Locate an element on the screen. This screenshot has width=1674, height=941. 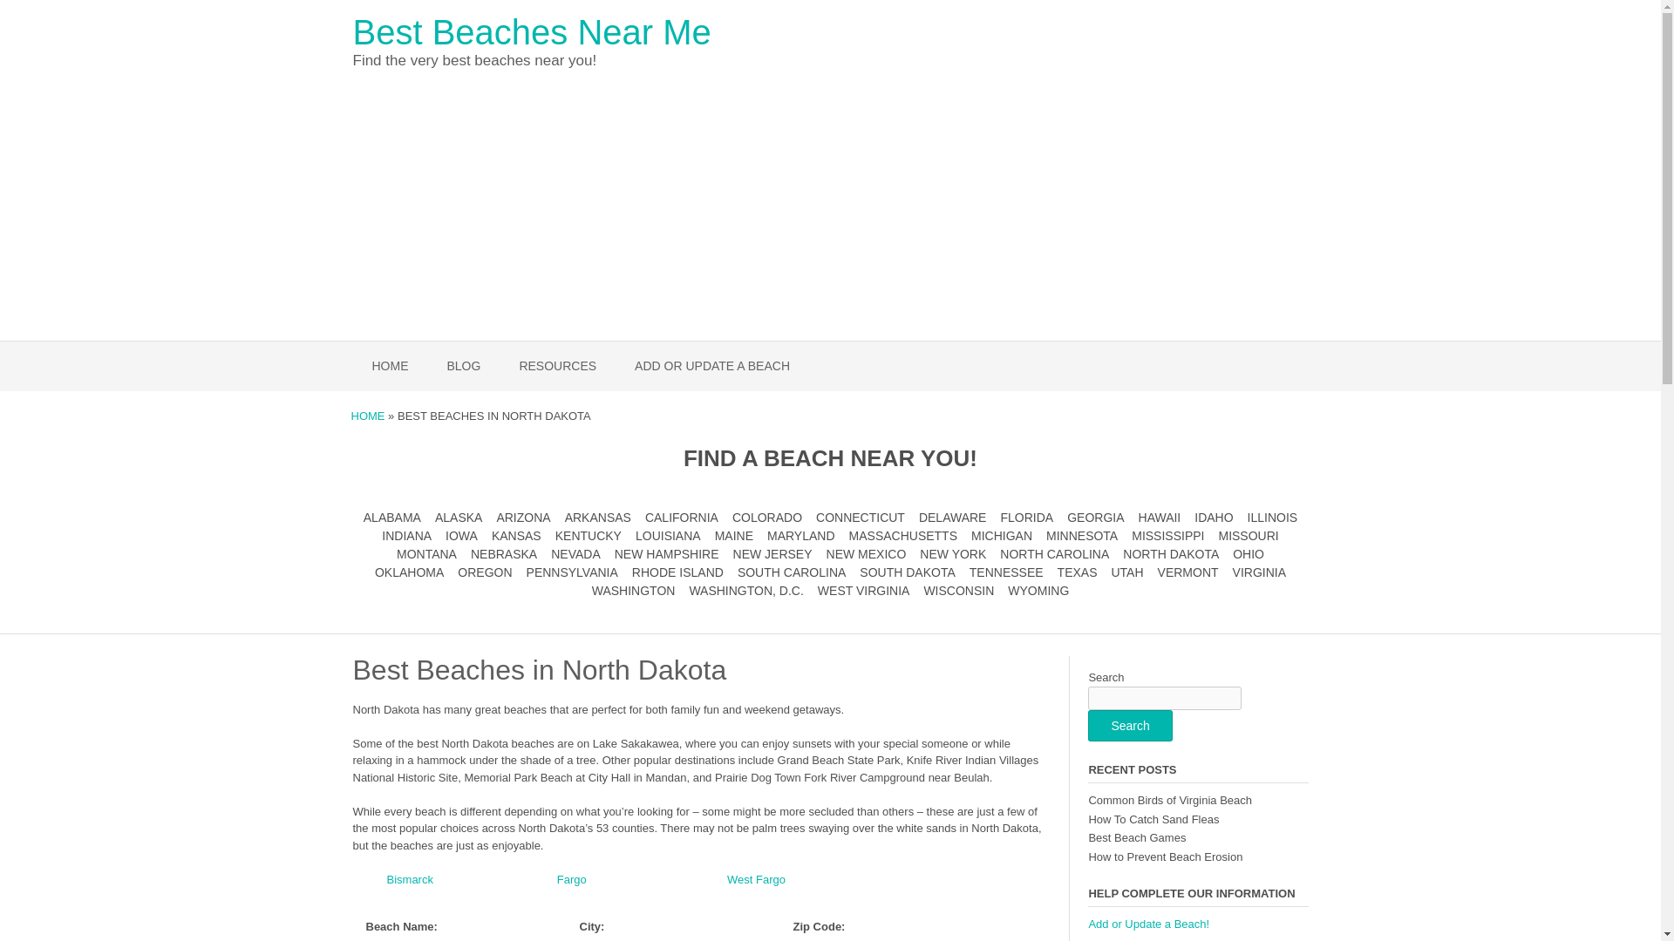
CONNECTICUT is located at coordinates (861, 518).